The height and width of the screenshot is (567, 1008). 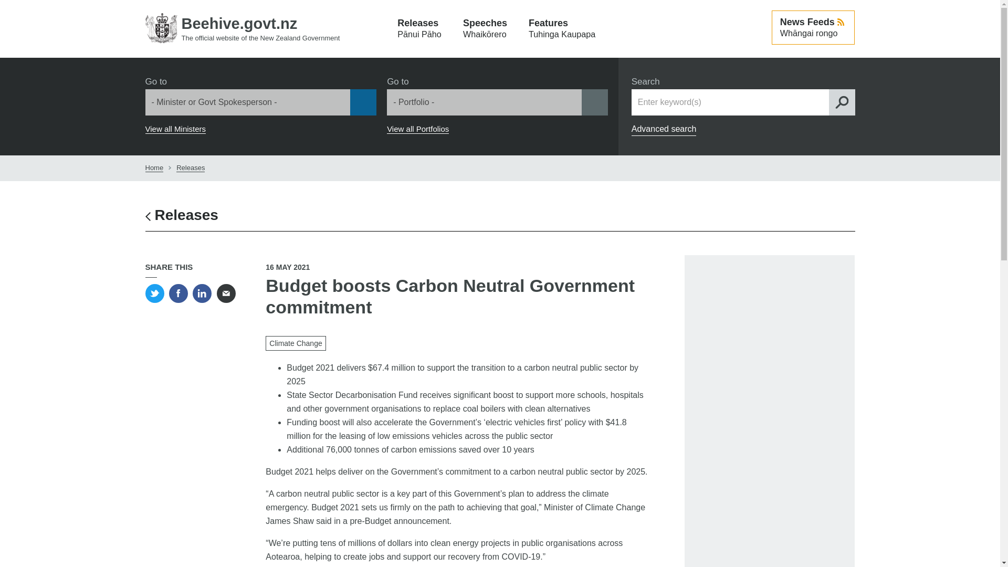 I want to click on Releases, so click(x=190, y=168).